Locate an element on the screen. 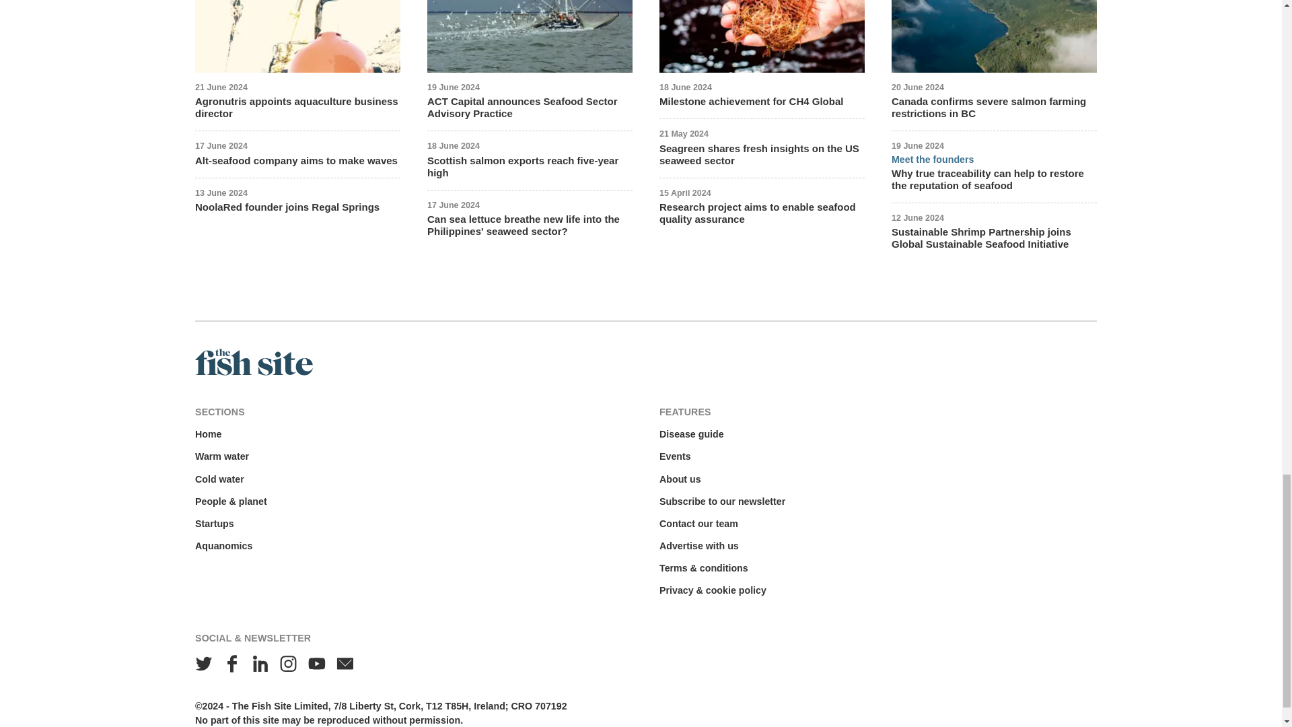  Instagram is located at coordinates (288, 664).